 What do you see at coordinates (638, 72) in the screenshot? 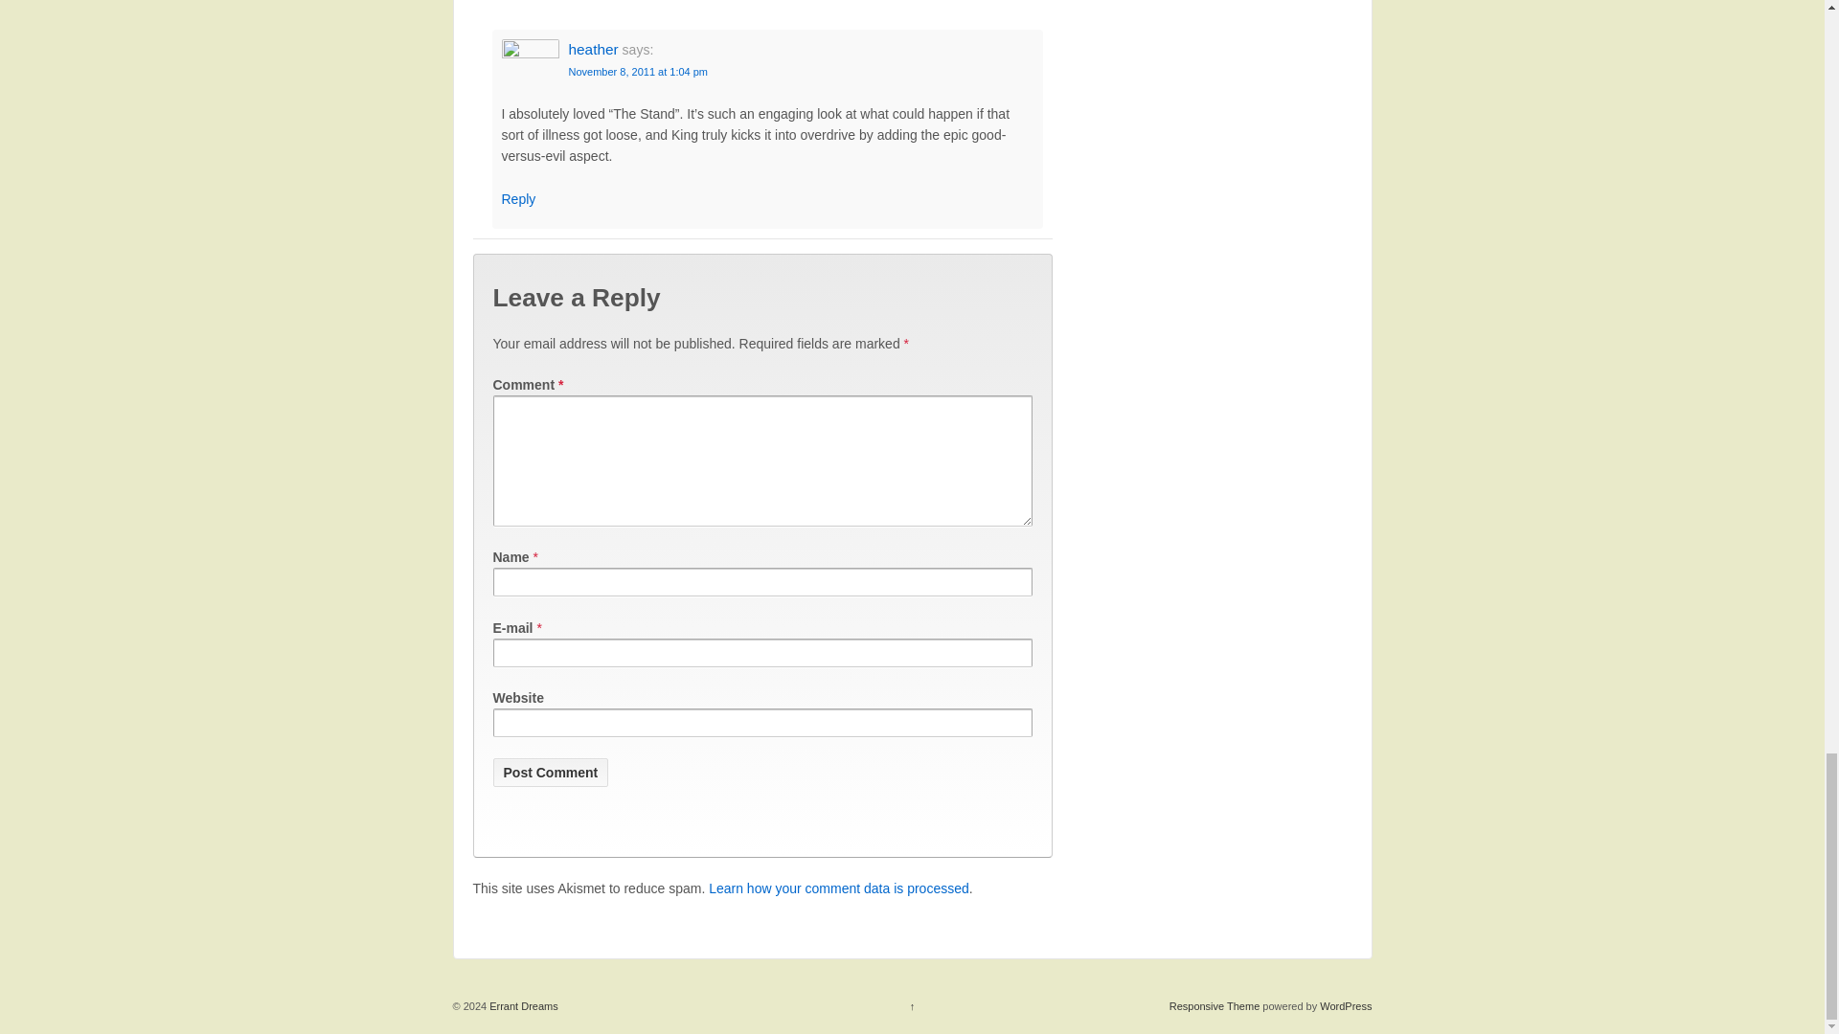
I see `November 8, 2011 at 1:04 pm` at bounding box center [638, 72].